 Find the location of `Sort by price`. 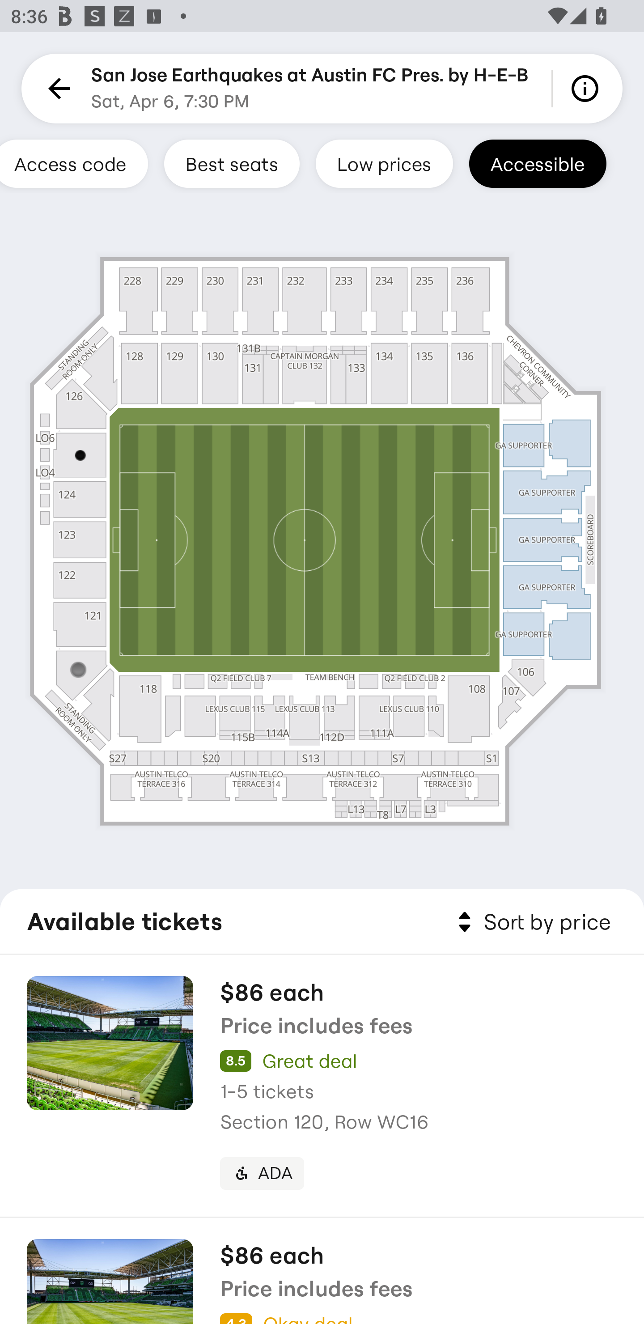

Sort by price is located at coordinates (531, 922).